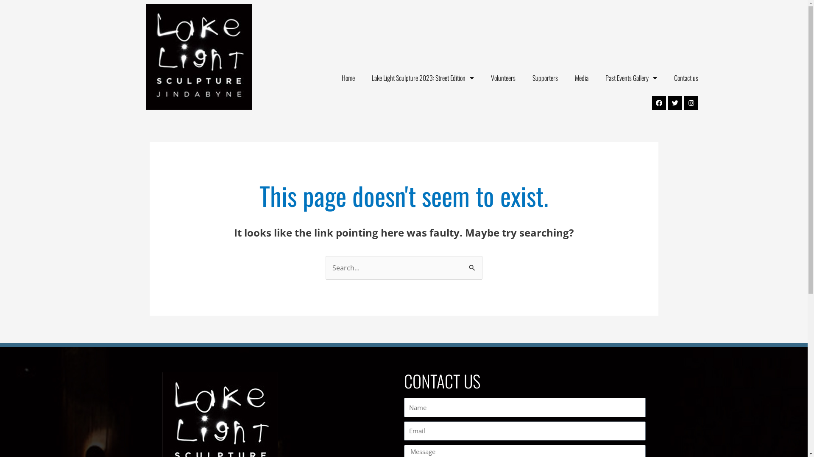  Describe the element at coordinates (675, 103) in the screenshot. I see `Twitter` at that location.